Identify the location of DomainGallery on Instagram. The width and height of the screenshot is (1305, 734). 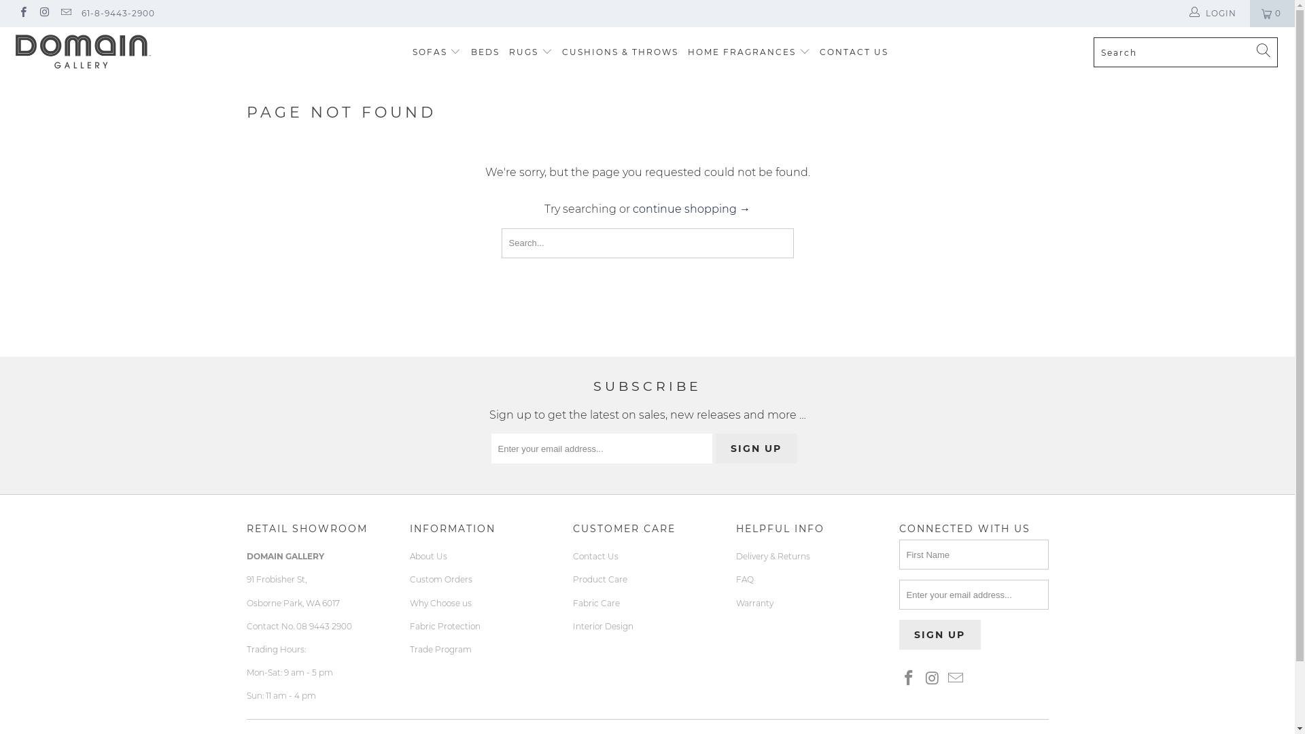
(933, 679).